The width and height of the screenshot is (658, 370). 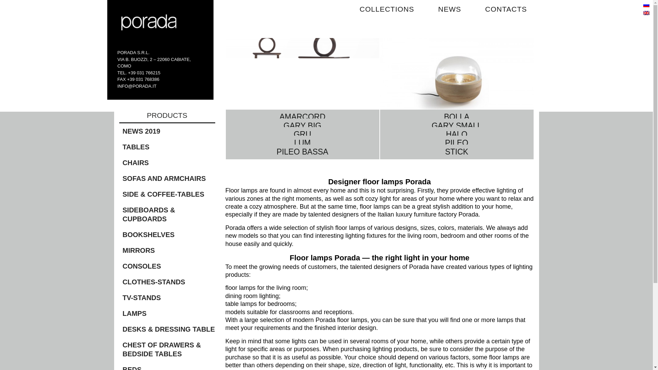 I want to click on LAMPS, so click(x=169, y=313).